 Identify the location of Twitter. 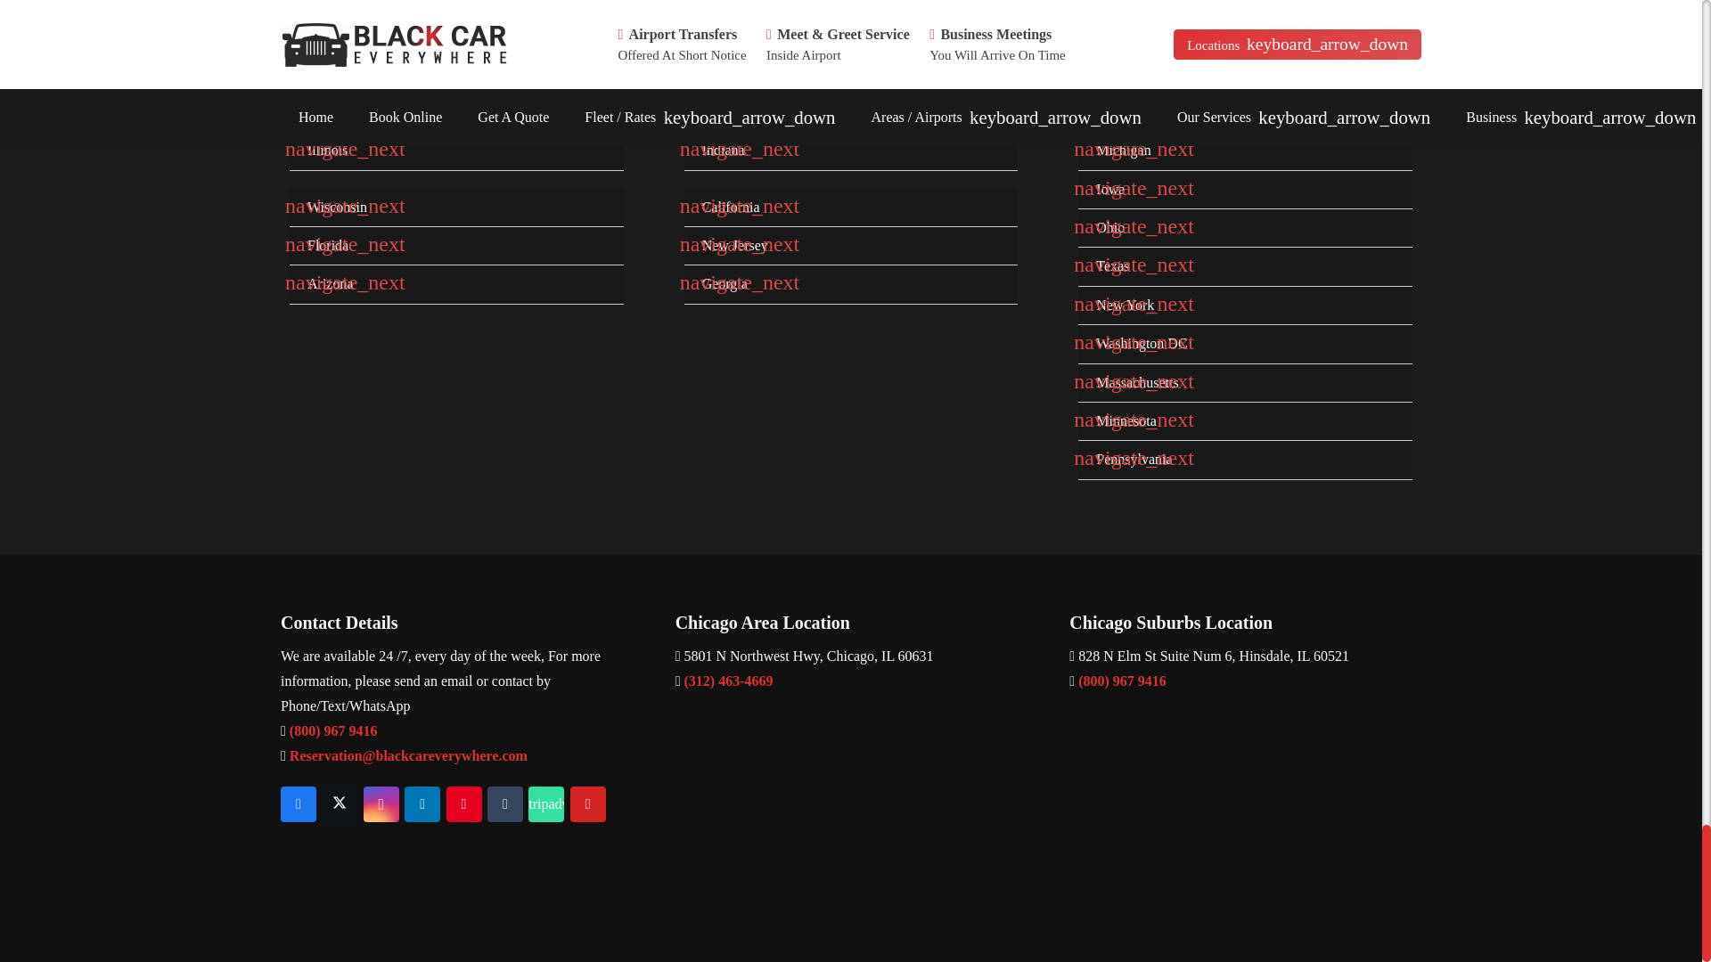
(339, 804).